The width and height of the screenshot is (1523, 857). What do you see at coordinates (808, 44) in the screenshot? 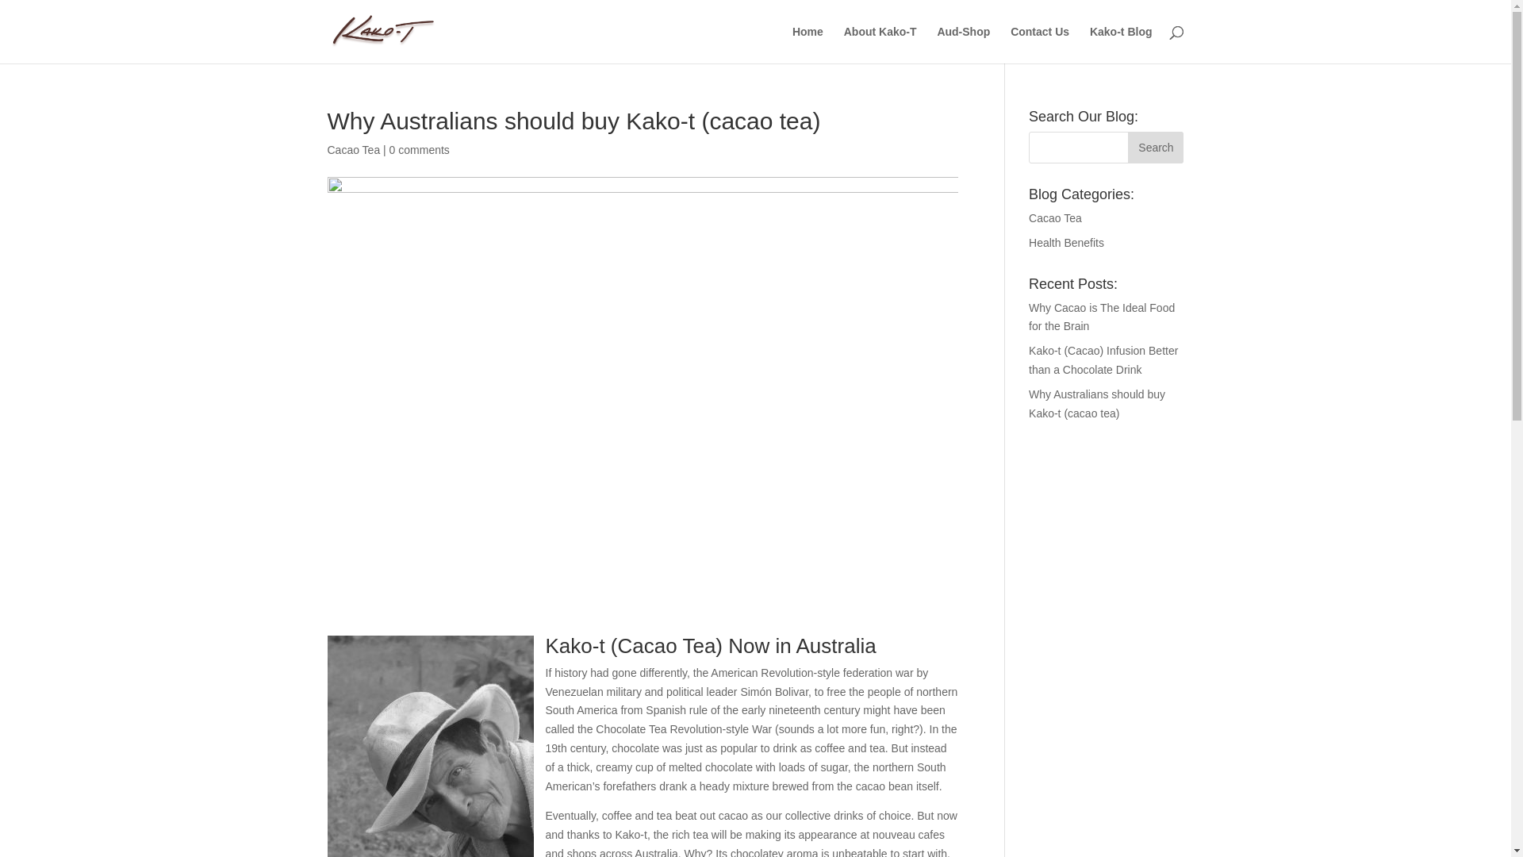
I see `Home` at bounding box center [808, 44].